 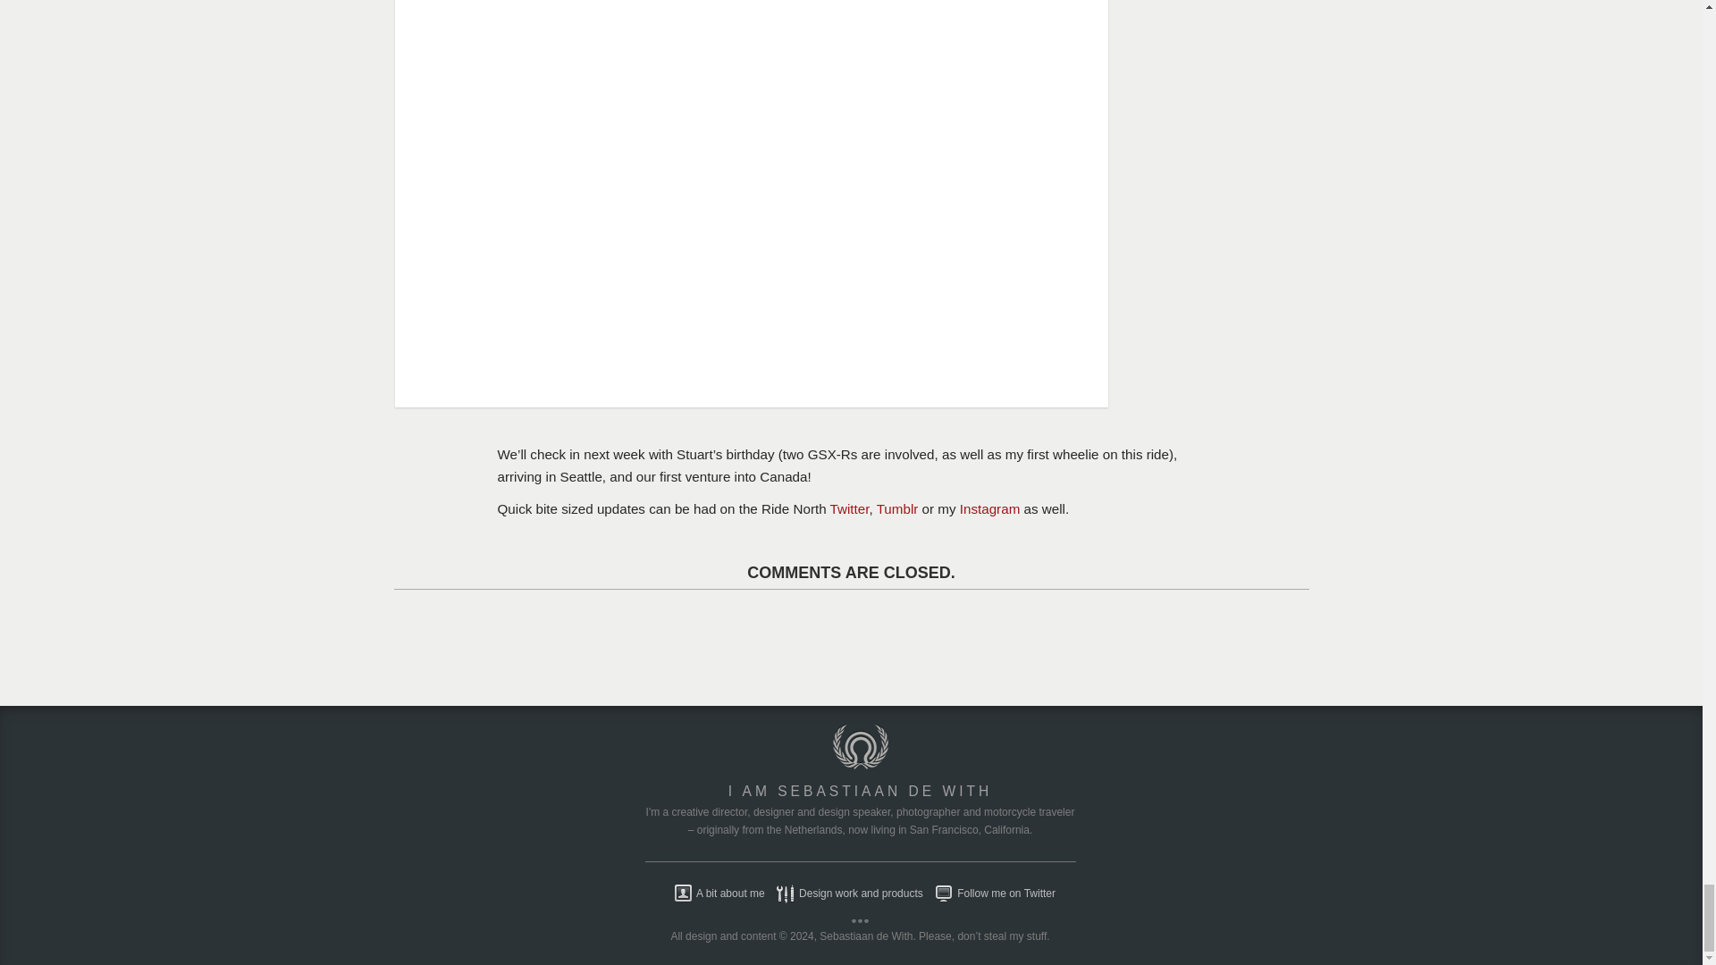 What do you see at coordinates (715, 894) in the screenshot?
I see `A bit about me` at bounding box center [715, 894].